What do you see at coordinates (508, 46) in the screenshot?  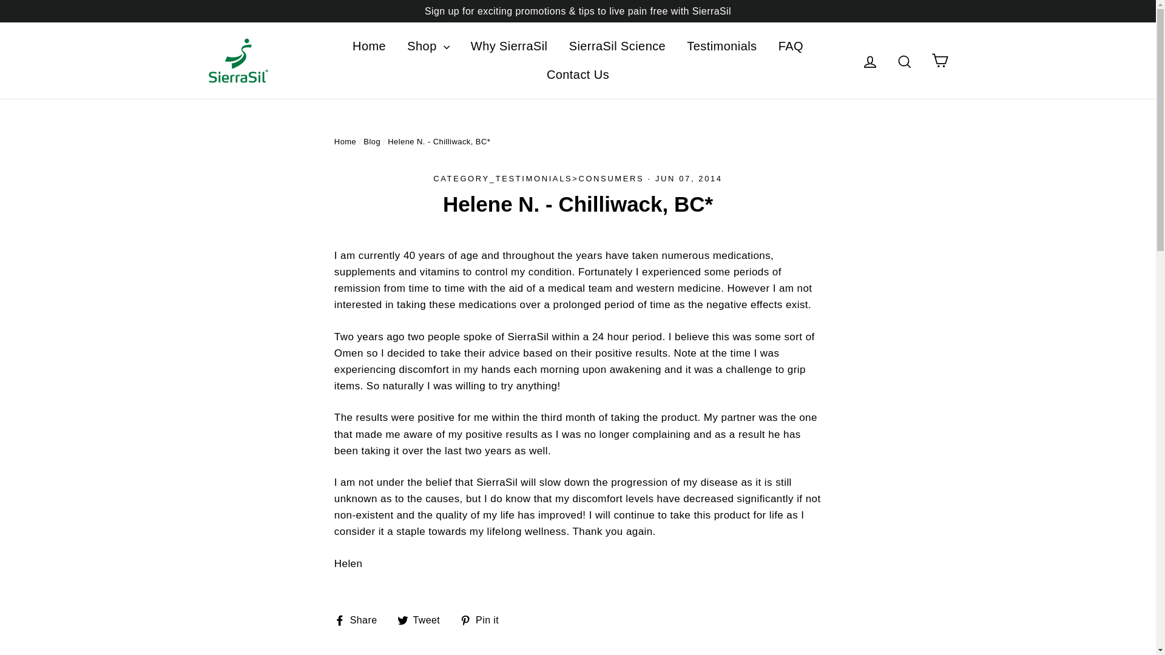 I see `Why SierraSil` at bounding box center [508, 46].